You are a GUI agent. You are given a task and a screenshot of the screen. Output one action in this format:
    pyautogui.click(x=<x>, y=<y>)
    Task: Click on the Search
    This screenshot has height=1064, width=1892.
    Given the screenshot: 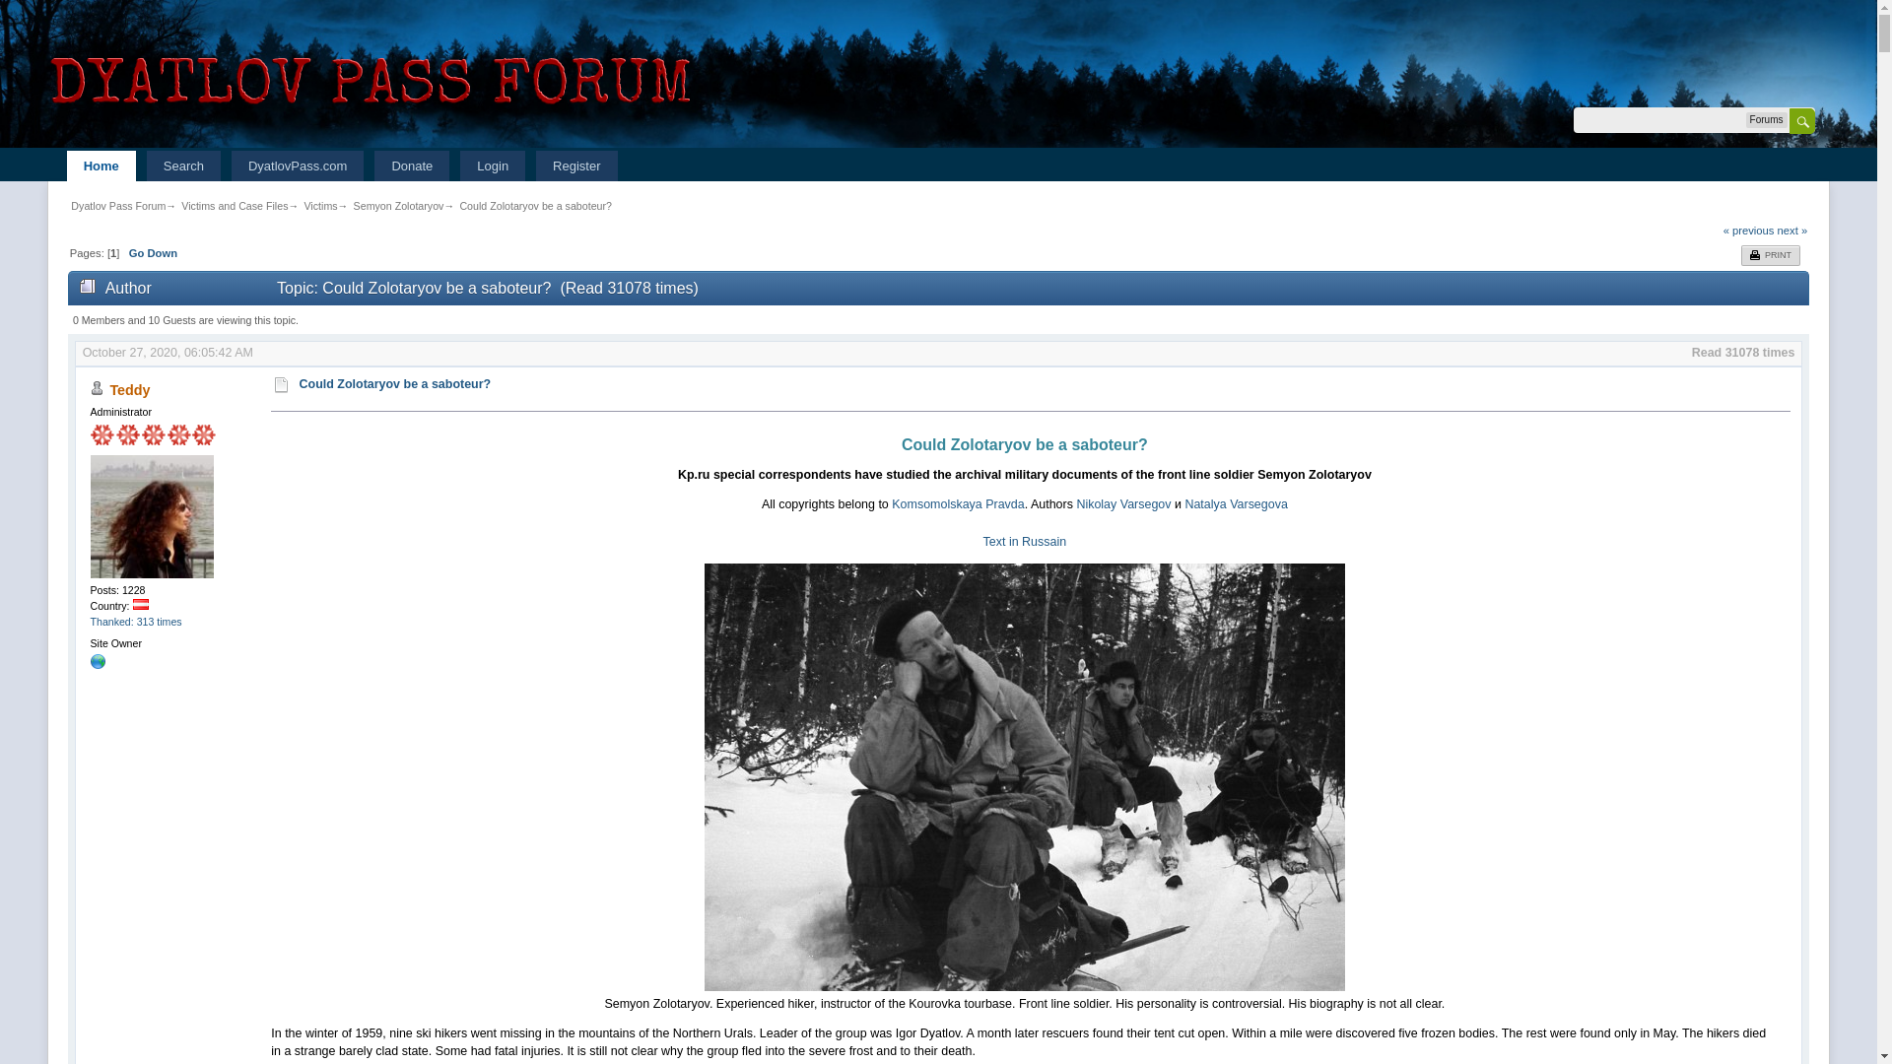 What is the action you would take?
    pyautogui.click(x=183, y=166)
    